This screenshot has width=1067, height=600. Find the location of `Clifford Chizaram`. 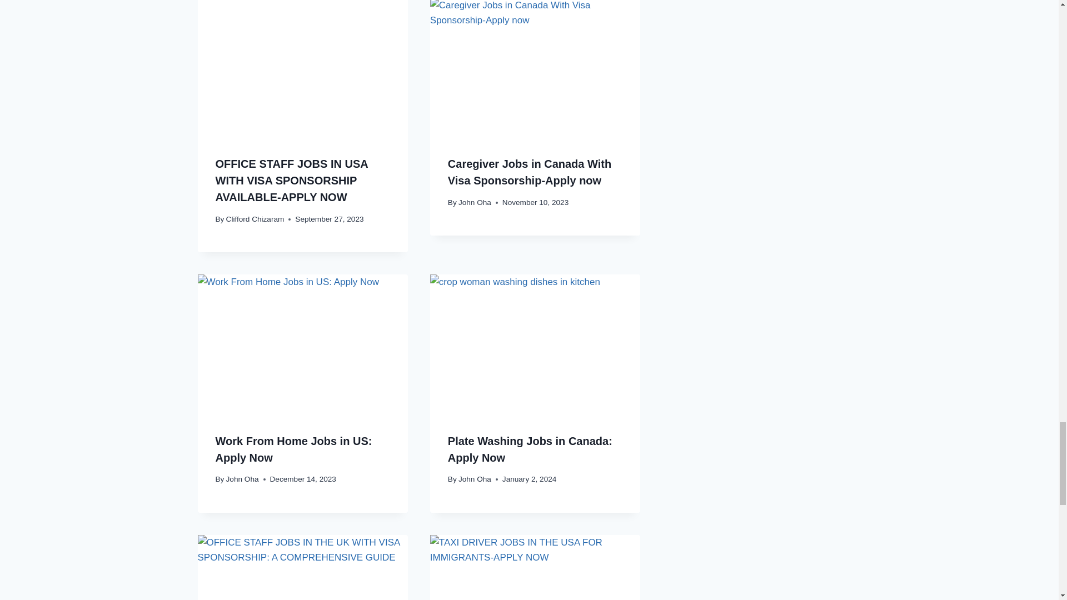

Clifford Chizaram is located at coordinates (256, 219).